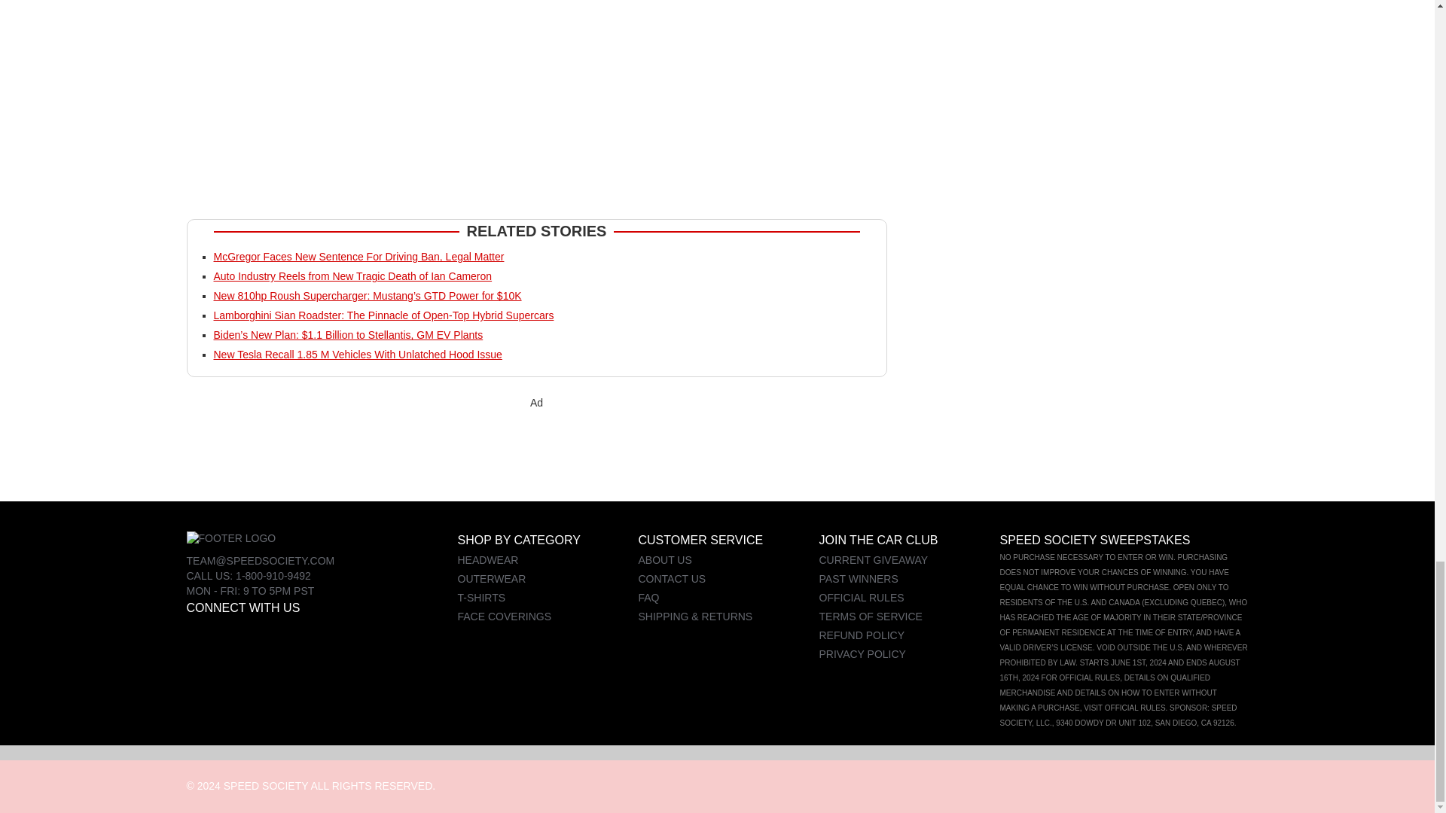 This screenshot has width=1446, height=813. What do you see at coordinates (230, 539) in the screenshot?
I see `footer logo` at bounding box center [230, 539].